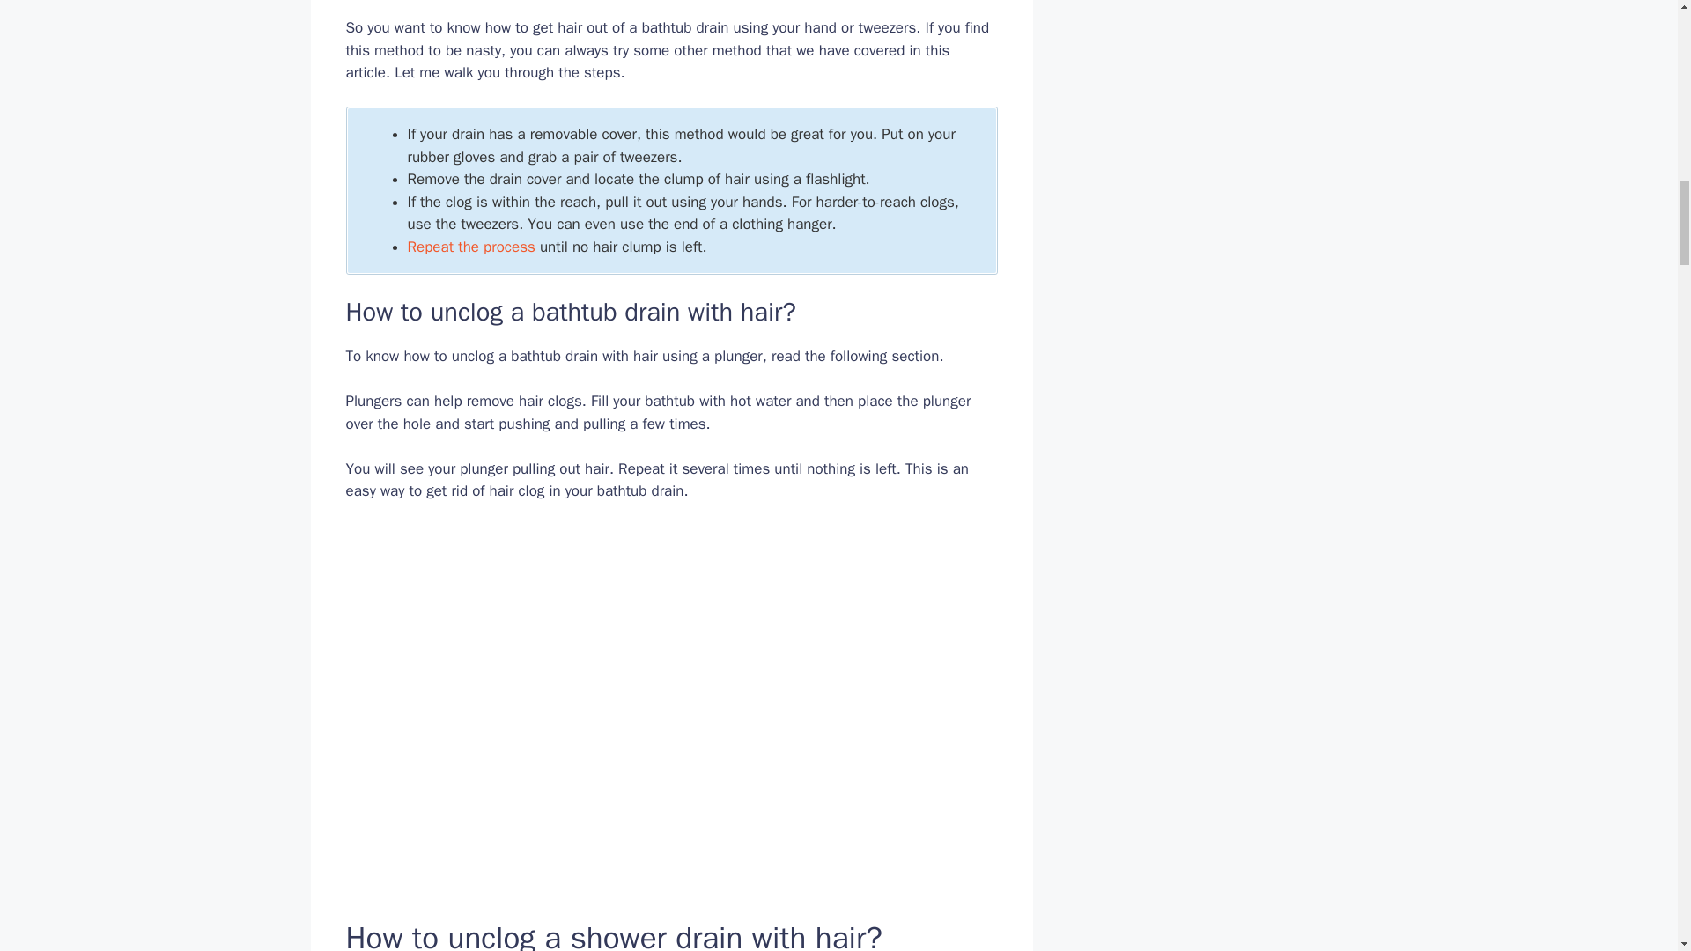 The image size is (1691, 951). What do you see at coordinates (470, 247) in the screenshot?
I see `Repeat the process` at bounding box center [470, 247].